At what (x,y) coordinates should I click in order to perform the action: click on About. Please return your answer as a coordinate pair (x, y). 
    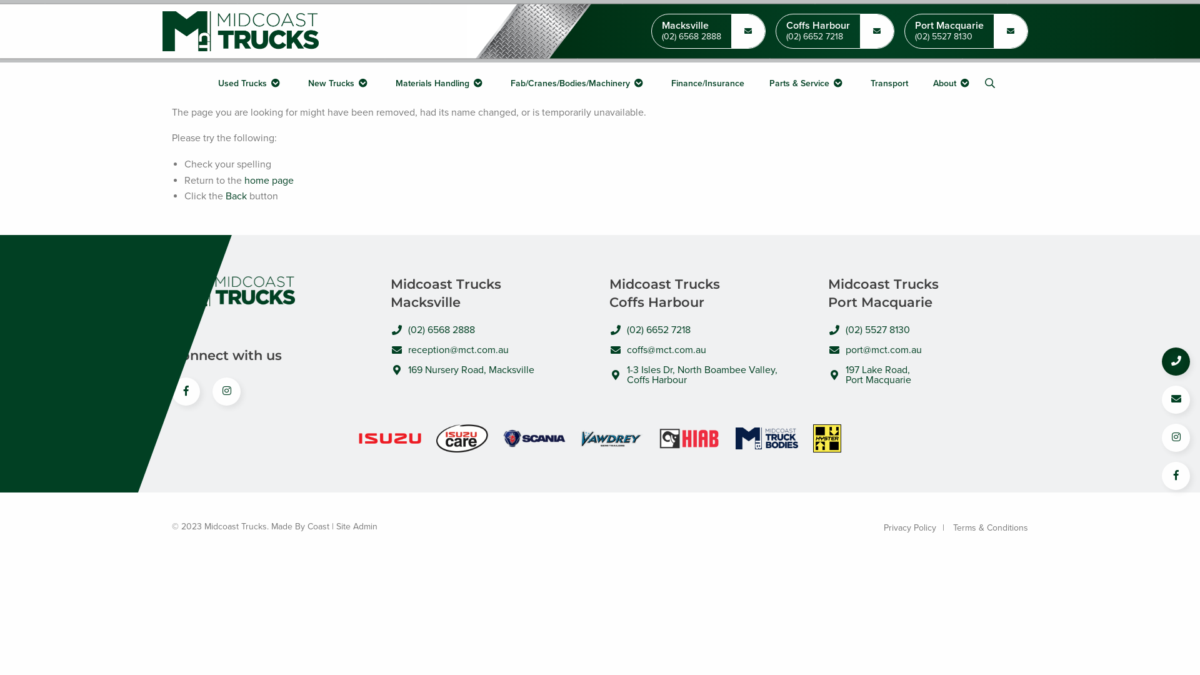
    Looking at the image, I should click on (952, 84).